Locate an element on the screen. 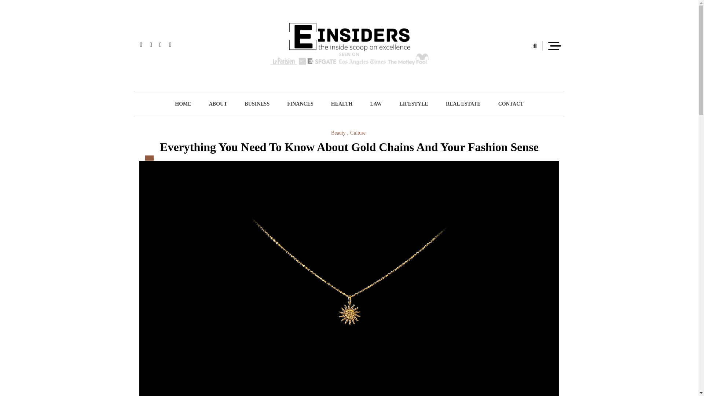 The image size is (704, 396). einsiders is located at coordinates (229, 86).